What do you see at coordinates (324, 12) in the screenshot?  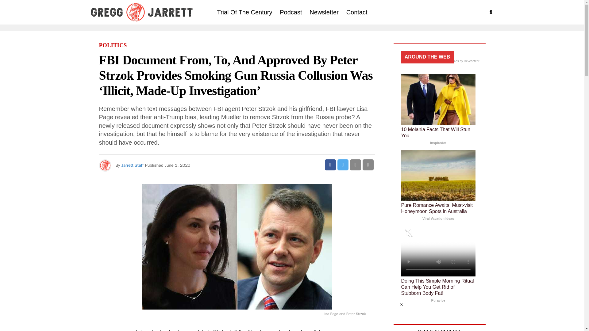 I see `Newsletter` at bounding box center [324, 12].